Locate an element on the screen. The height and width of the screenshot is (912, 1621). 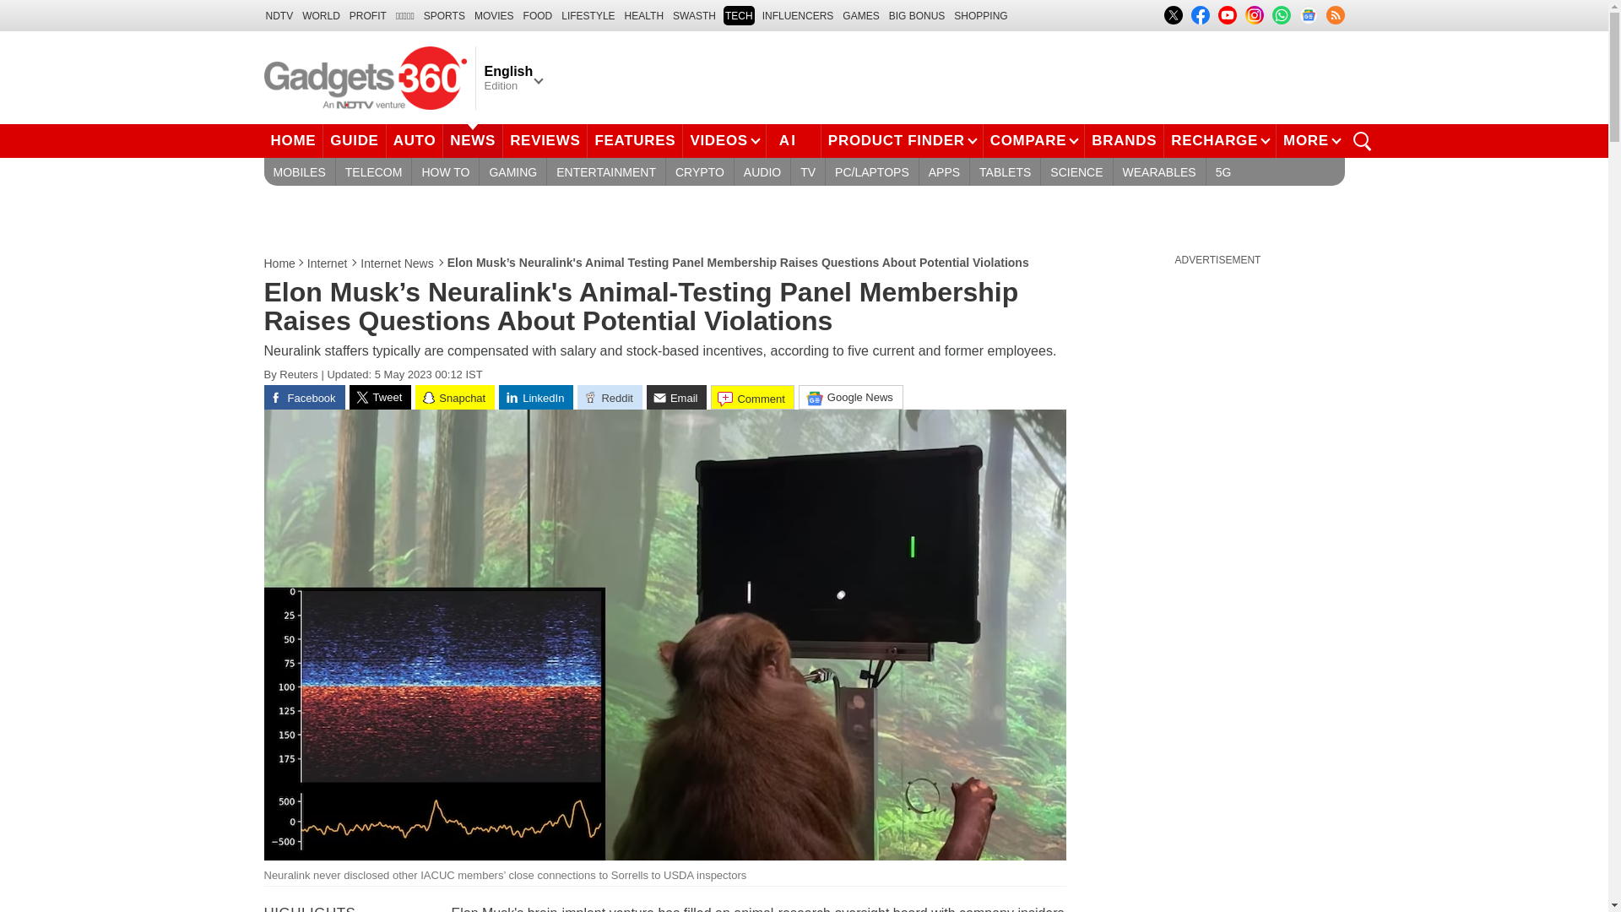
FEATURES is located at coordinates (635, 140).